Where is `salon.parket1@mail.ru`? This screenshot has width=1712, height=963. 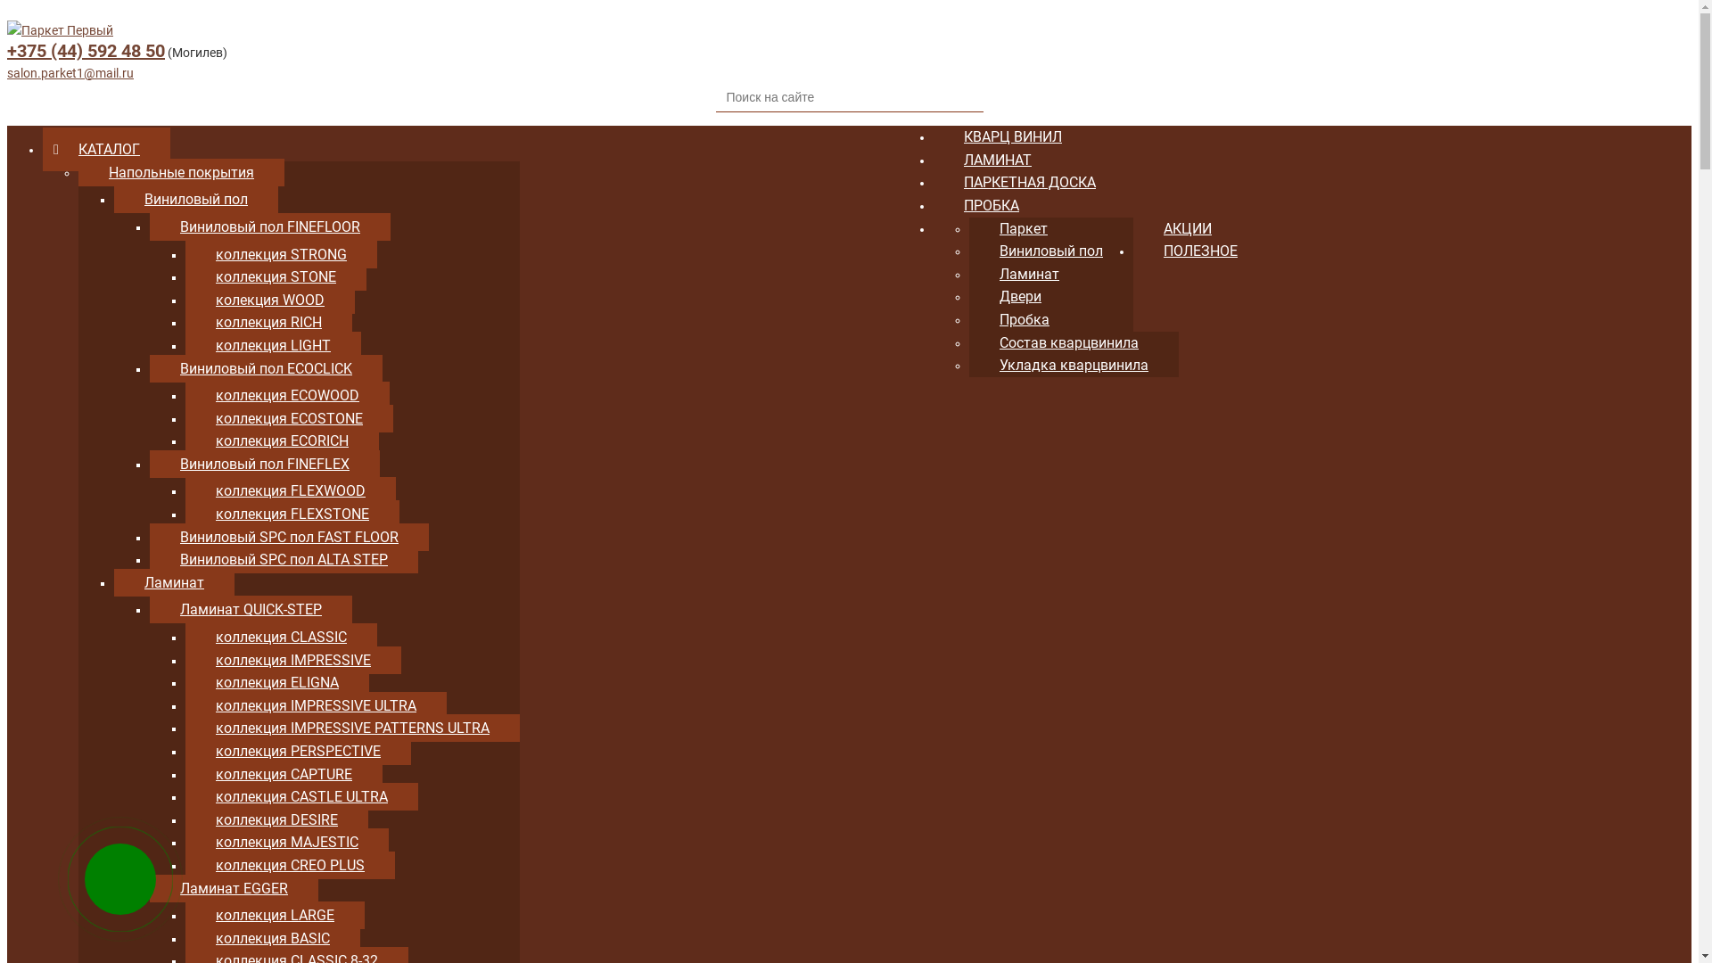
salon.parket1@mail.ru is located at coordinates (70, 73).